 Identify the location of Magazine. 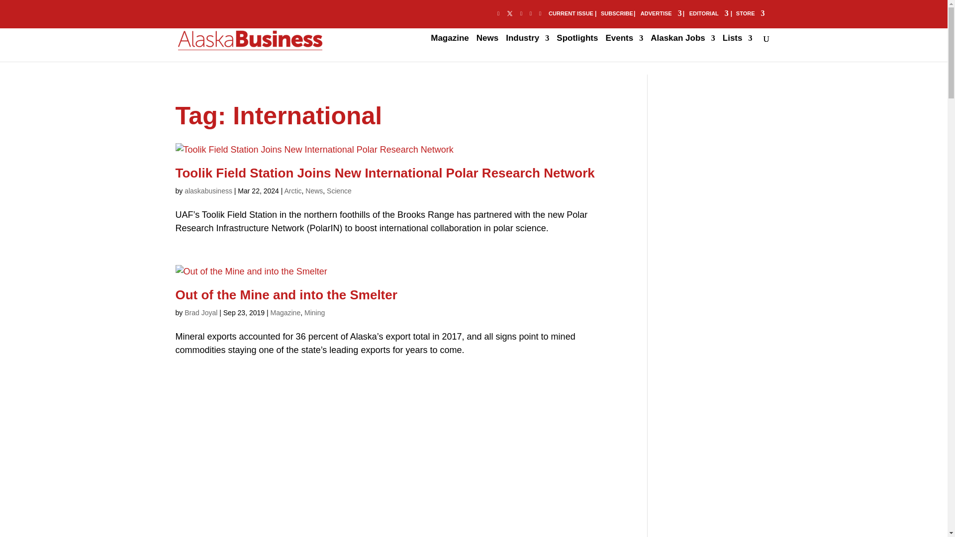
(450, 48).